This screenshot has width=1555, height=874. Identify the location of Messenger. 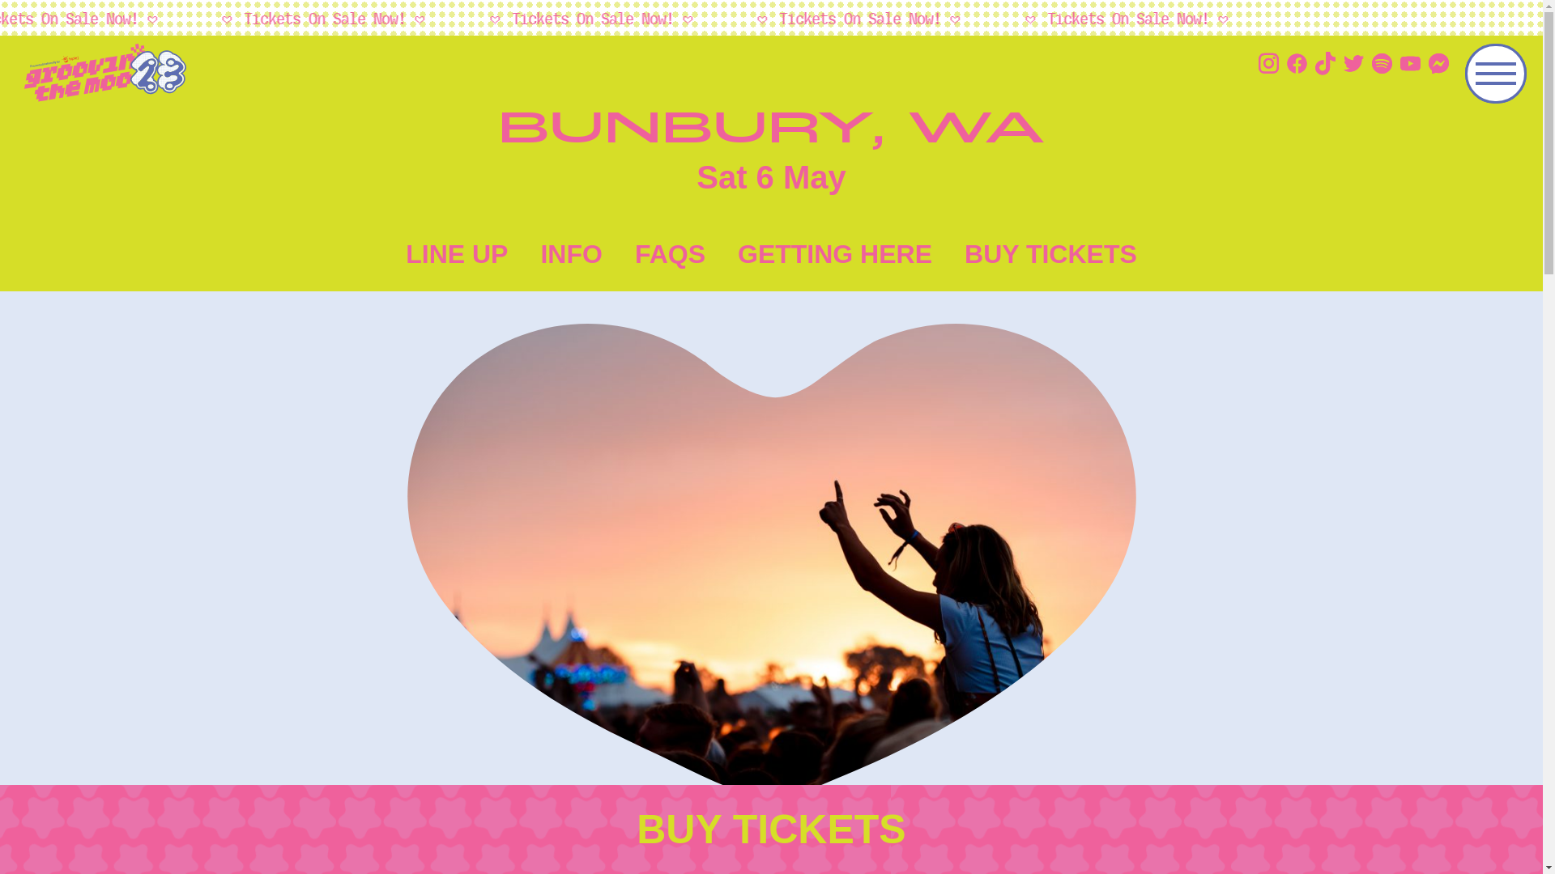
(1438, 67).